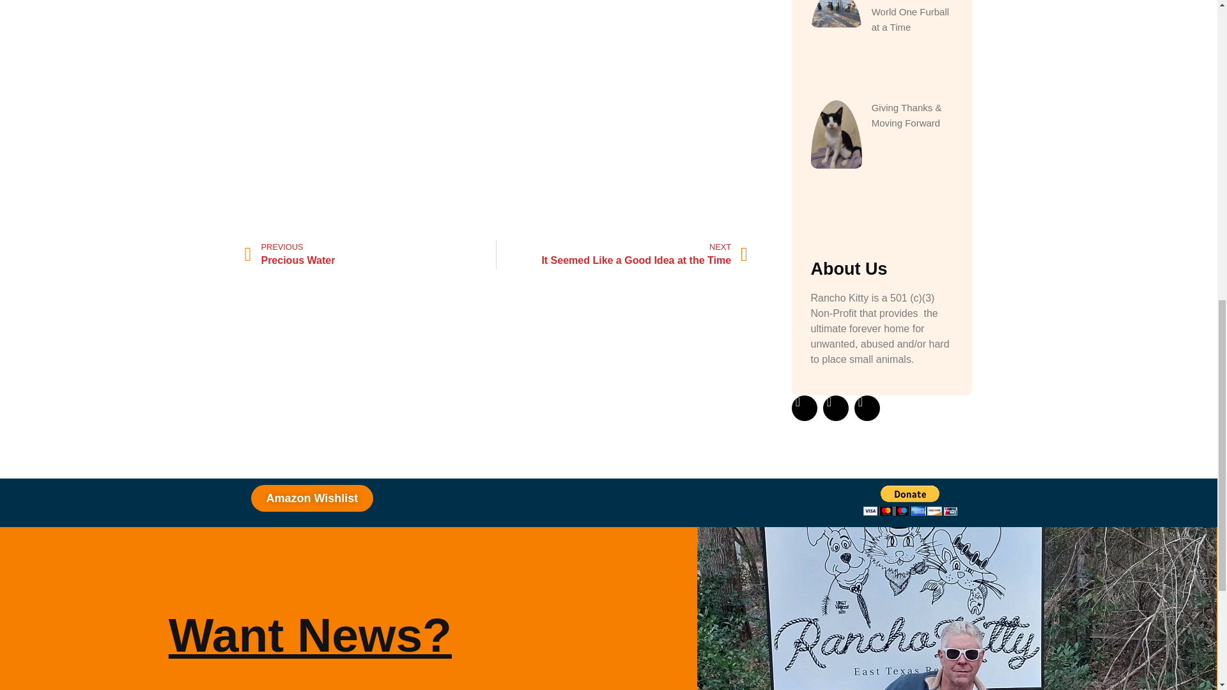 Image resolution: width=1227 pixels, height=690 pixels. Describe the element at coordinates (369, 254) in the screenshot. I see `Meeting the Babies Hop Along` at that location.